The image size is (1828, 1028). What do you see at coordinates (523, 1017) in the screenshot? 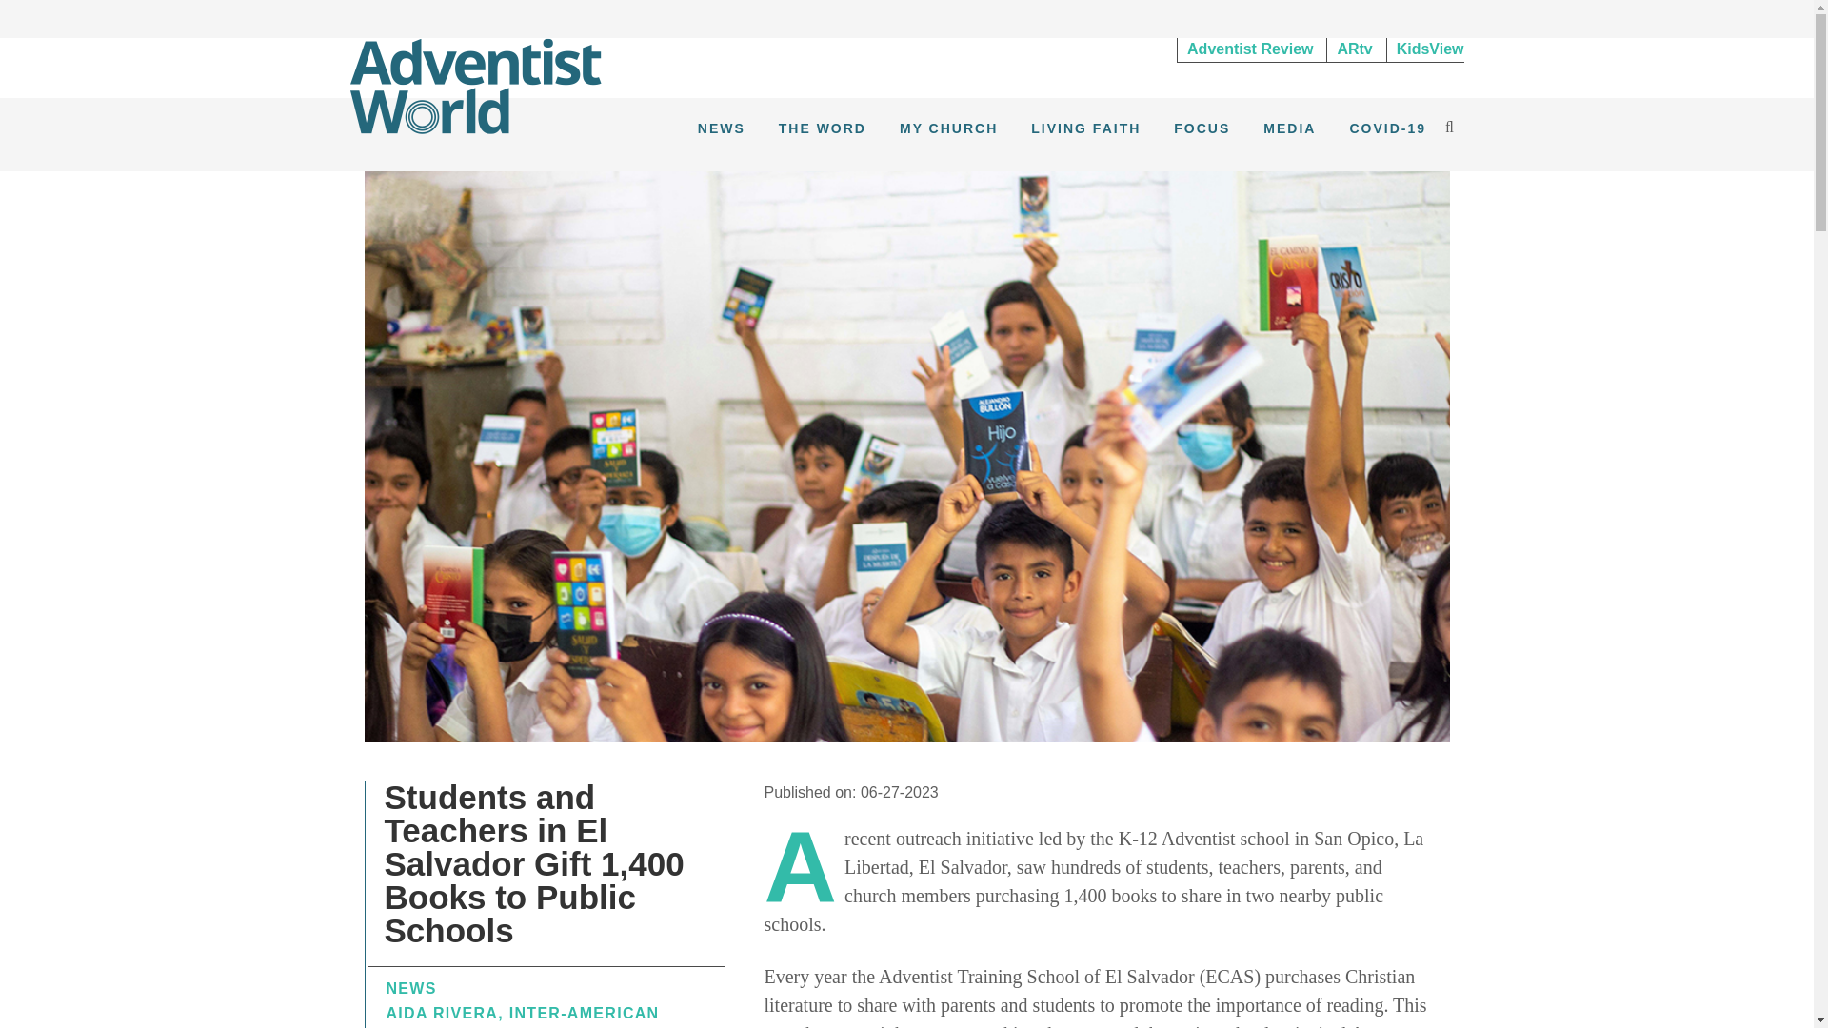
I see `AIDA RIVERA, INTER-AMERICAN DIVISION NEWS` at bounding box center [523, 1017].